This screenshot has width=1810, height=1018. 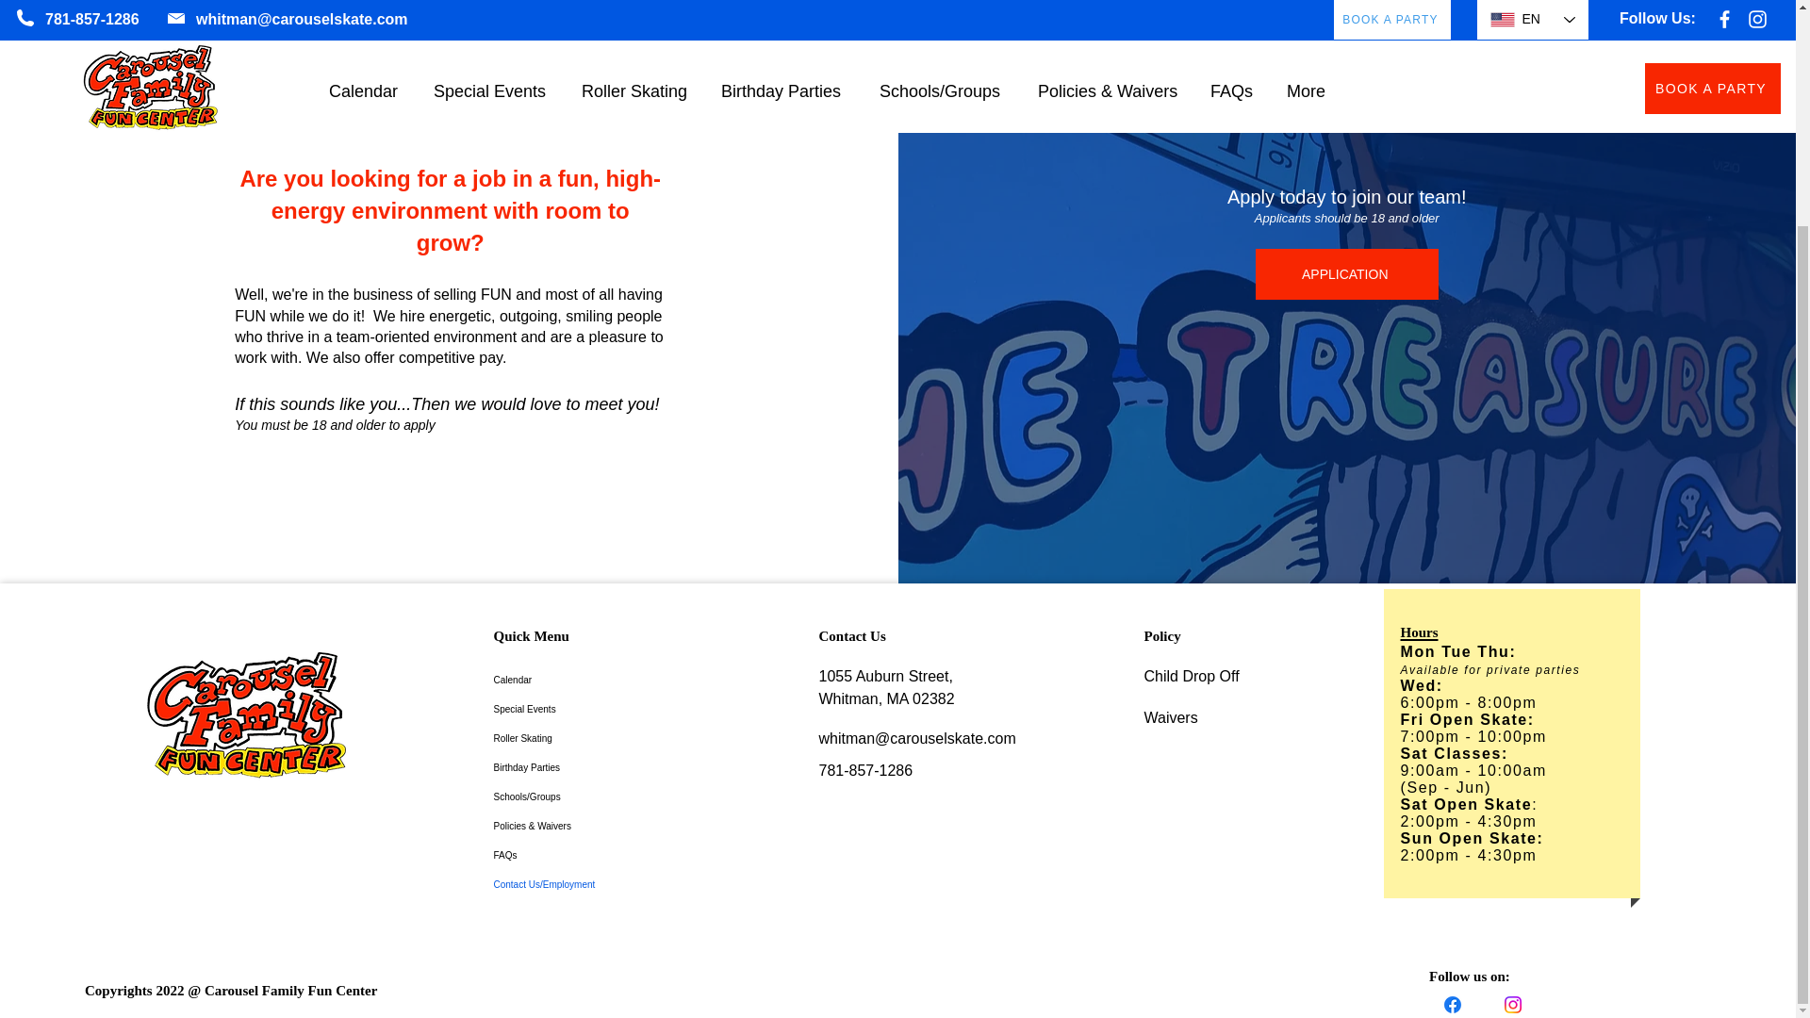 I want to click on Special Events, so click(x=564, y=709).